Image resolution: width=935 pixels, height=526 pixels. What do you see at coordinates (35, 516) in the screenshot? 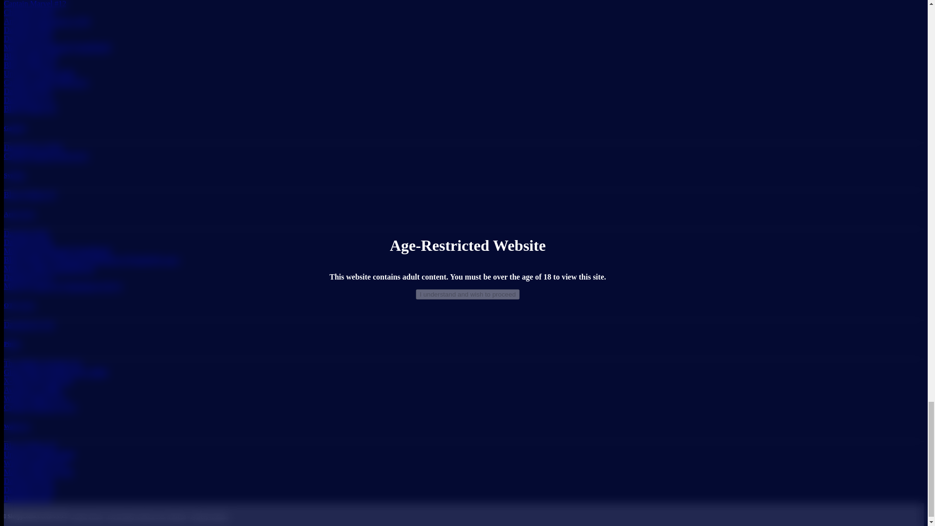
I see `Sleepycomics.com was founded on June 20, 2006.` at bounding box center [35, 516].